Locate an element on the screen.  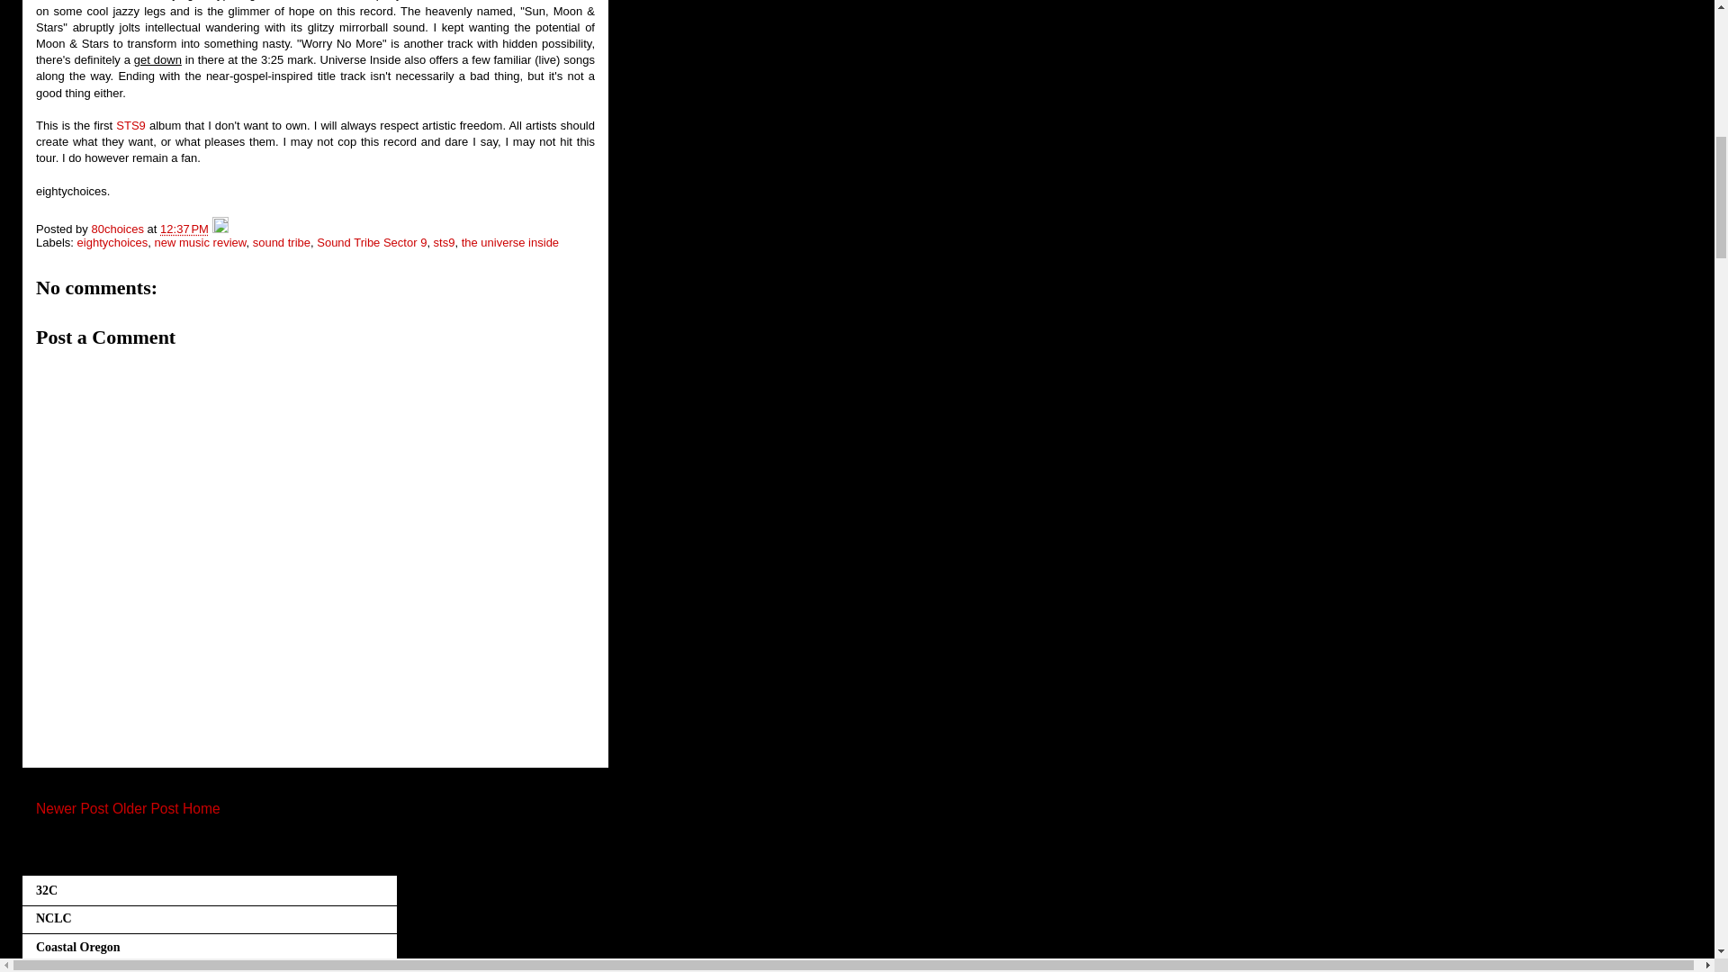
STS9 is located at coordinates (130, 124).